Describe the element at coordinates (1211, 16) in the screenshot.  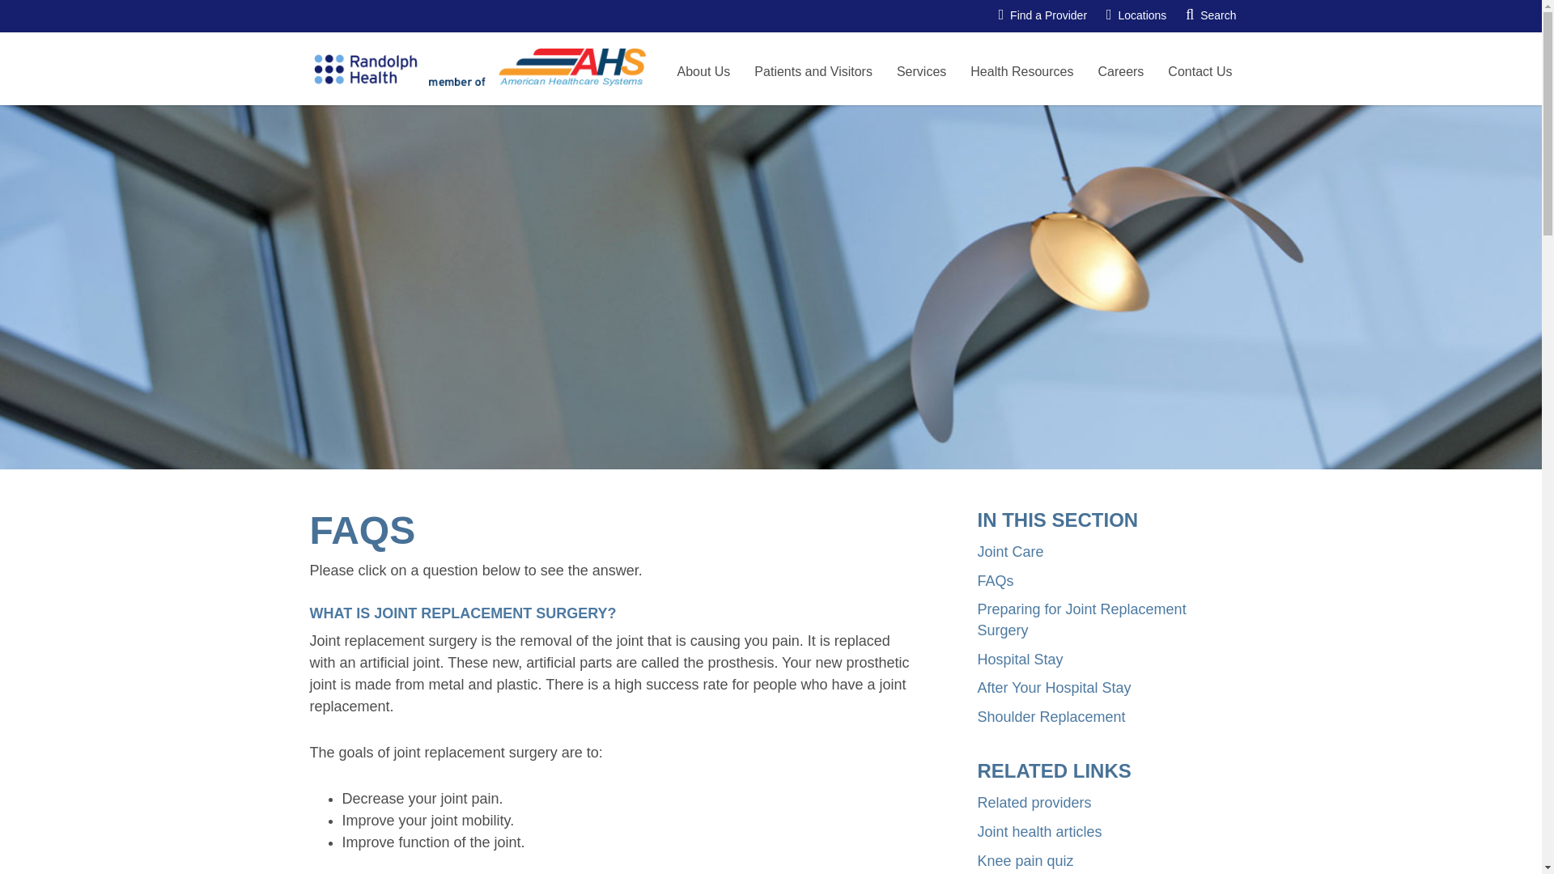
I see `Search` at that location.